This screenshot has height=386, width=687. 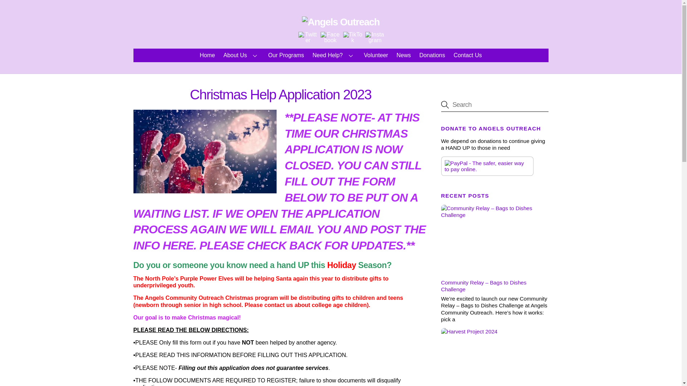 I want to click on Search, so click(x=494, y=105).